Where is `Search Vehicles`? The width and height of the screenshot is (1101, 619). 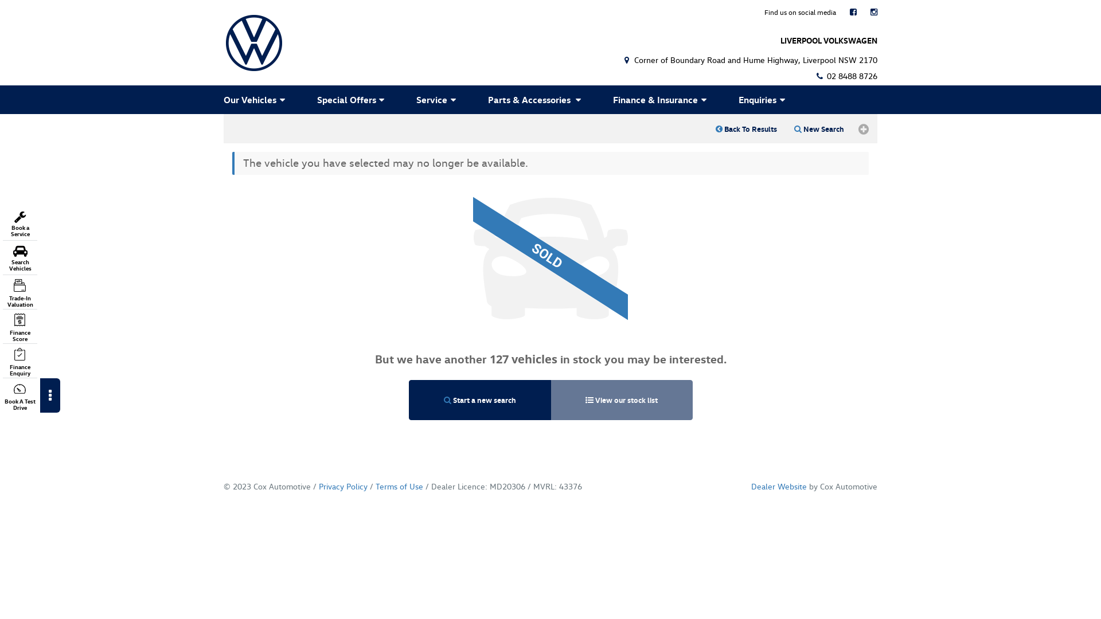
Search Vehicles is located at coordinates (20, 258).